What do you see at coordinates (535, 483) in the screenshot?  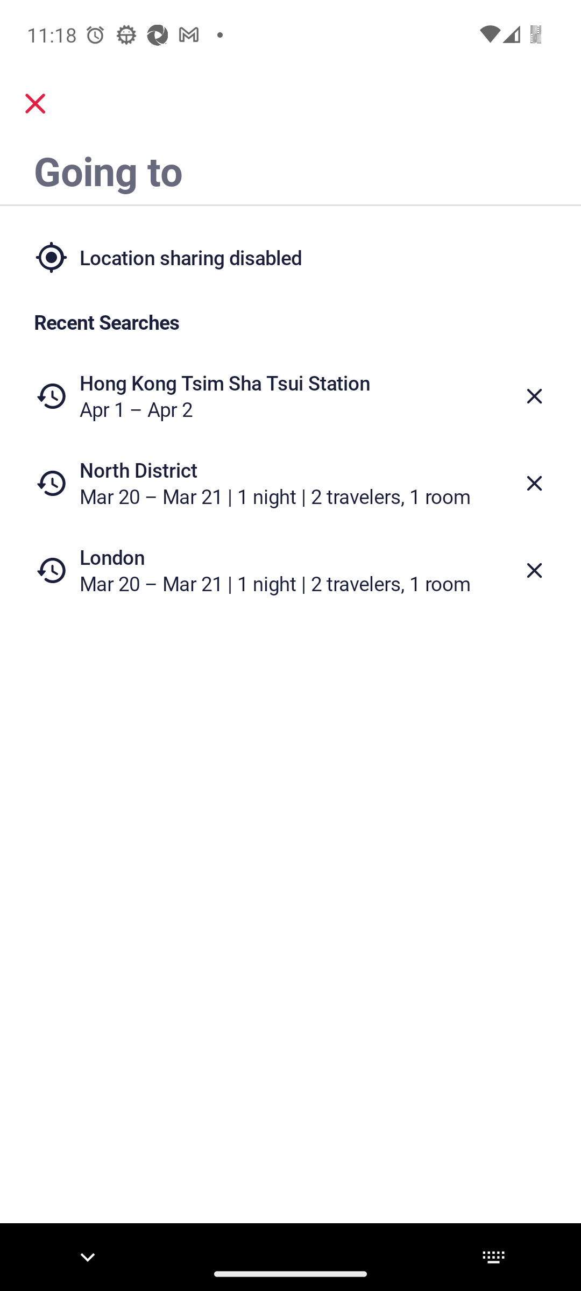 I see `Delete from recent searches` at bounding box center [535, 483].